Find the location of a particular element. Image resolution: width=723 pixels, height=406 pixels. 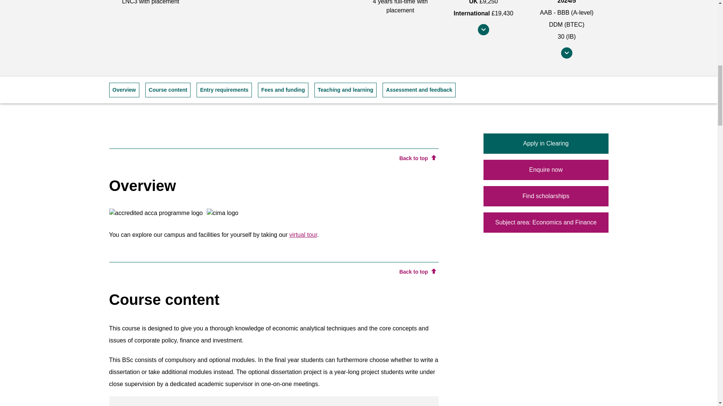

Assessment and feedback is located at coordinates (419, 90).